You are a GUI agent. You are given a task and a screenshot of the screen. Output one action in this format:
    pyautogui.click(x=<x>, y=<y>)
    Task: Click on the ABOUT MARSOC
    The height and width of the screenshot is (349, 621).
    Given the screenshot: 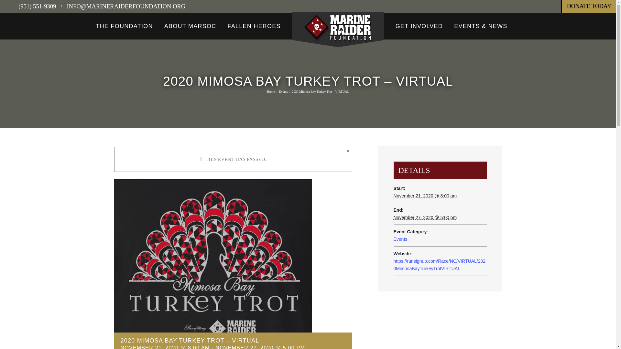 What is the action you would take?
    pyautogui.click(x=190, y=26)
    